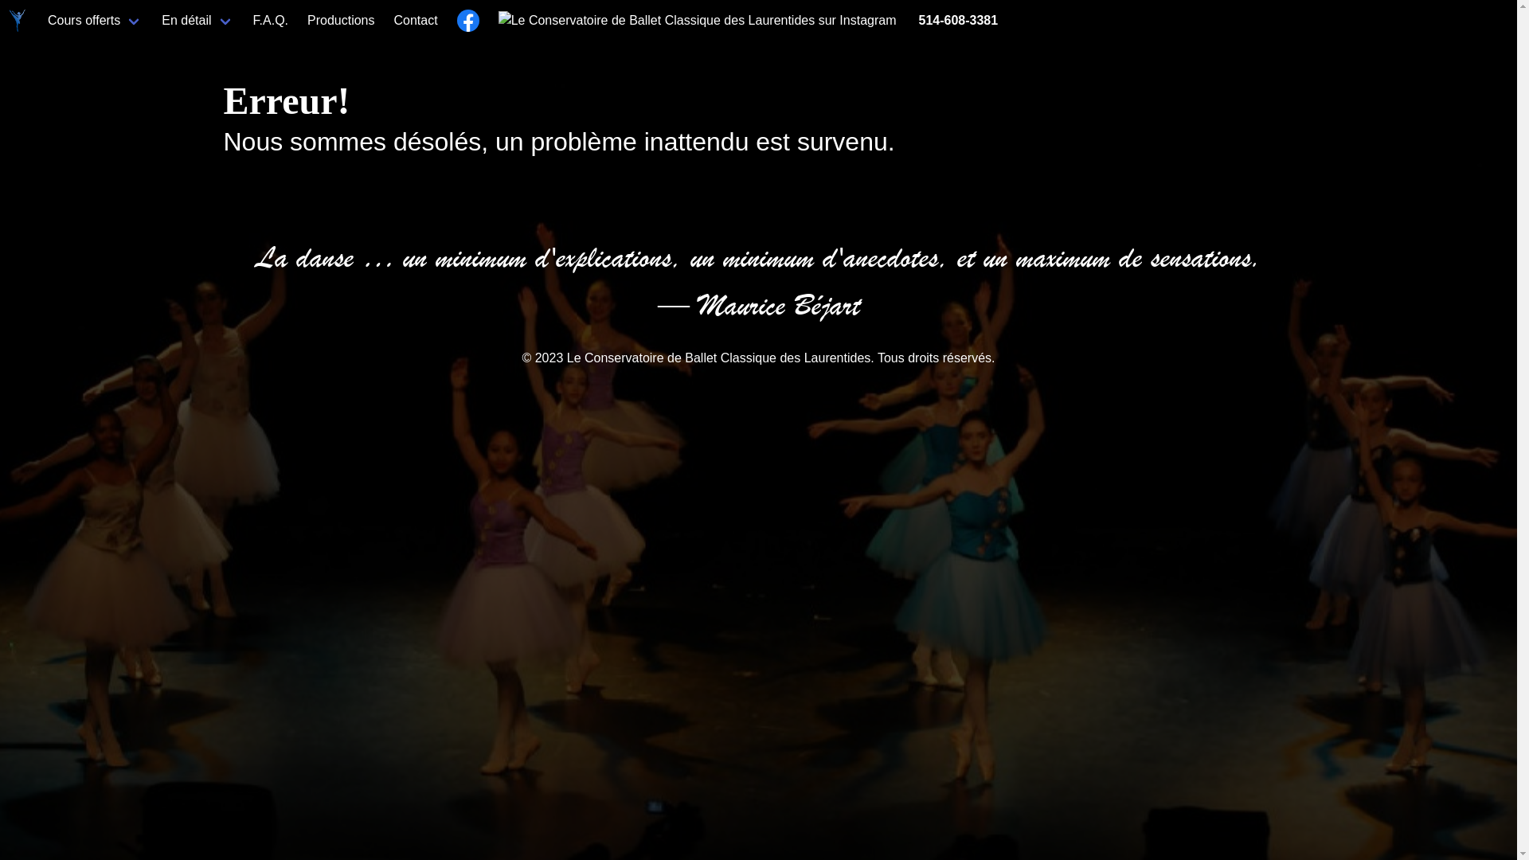 The image size is (1529, 860). What do you see at coordinates (96, 21) in the screenshot?
I see `Cours offerts` at bounding box center [96, 21].